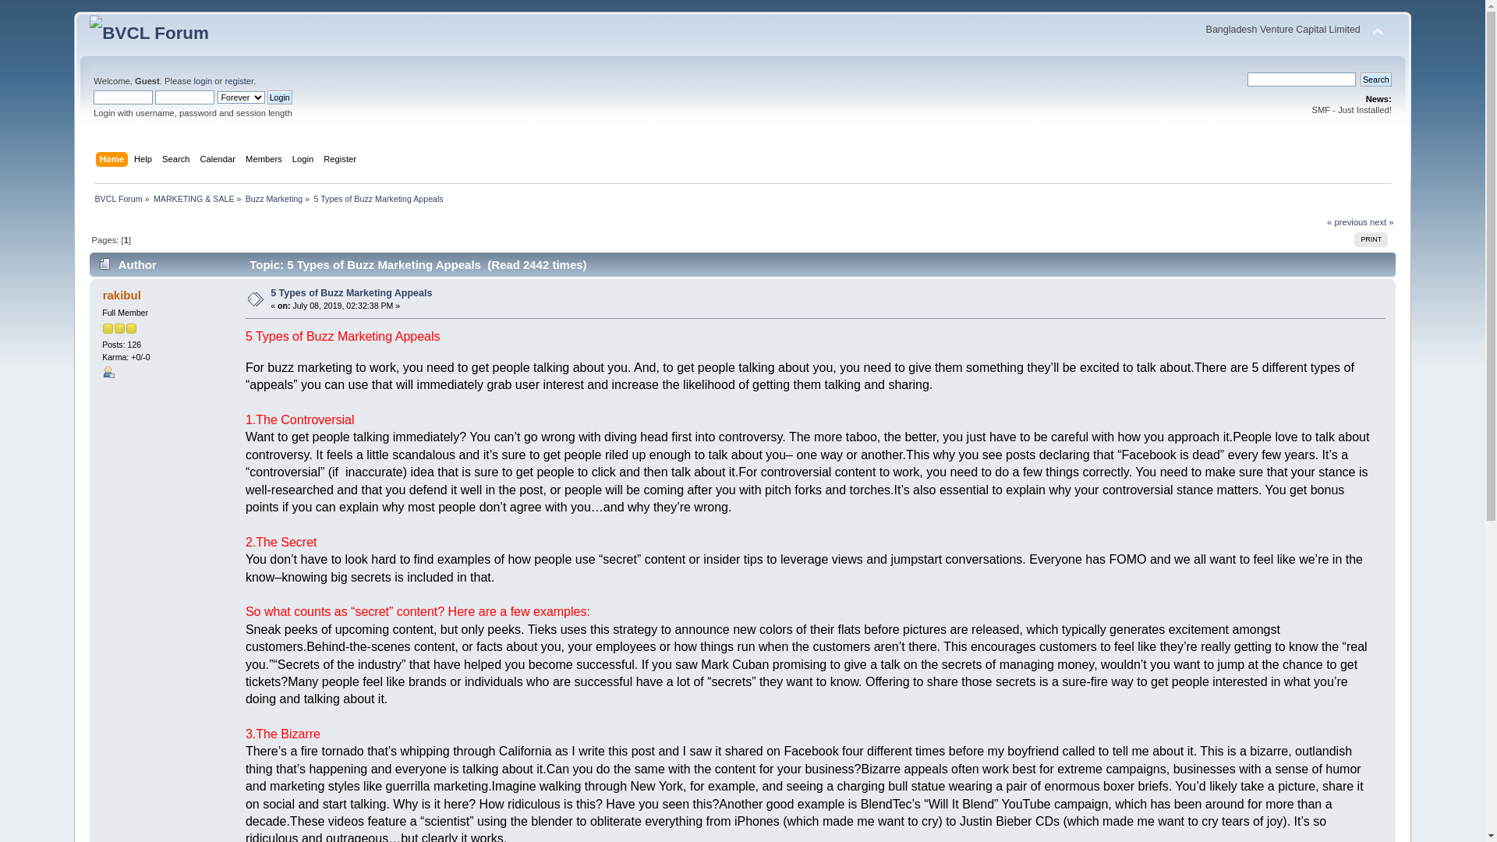 Image resolution: width=1497 pixels, height=842 pixels. Describe the element at coordinates (351, 293) in the screenshot. I see `5 Types of Buzz Marketing Appeals` at that location.